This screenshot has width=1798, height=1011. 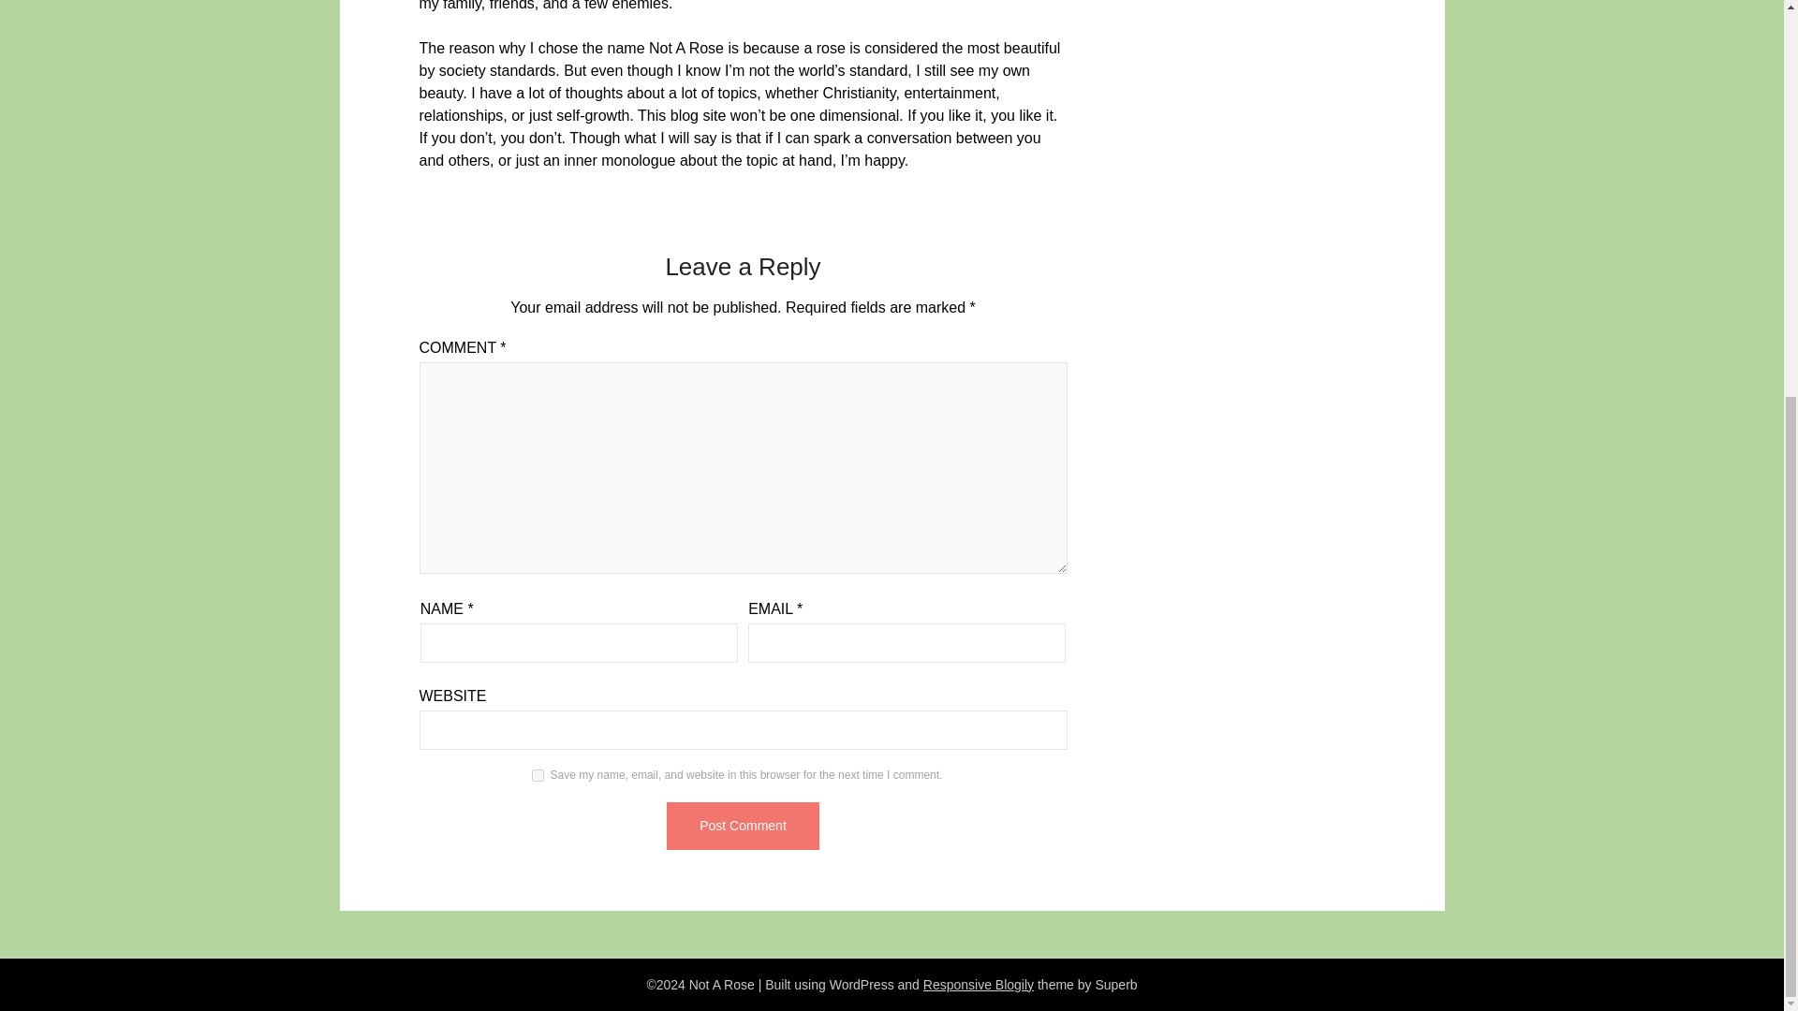 I want to click on Post Comment, so click(x=744, y=826).